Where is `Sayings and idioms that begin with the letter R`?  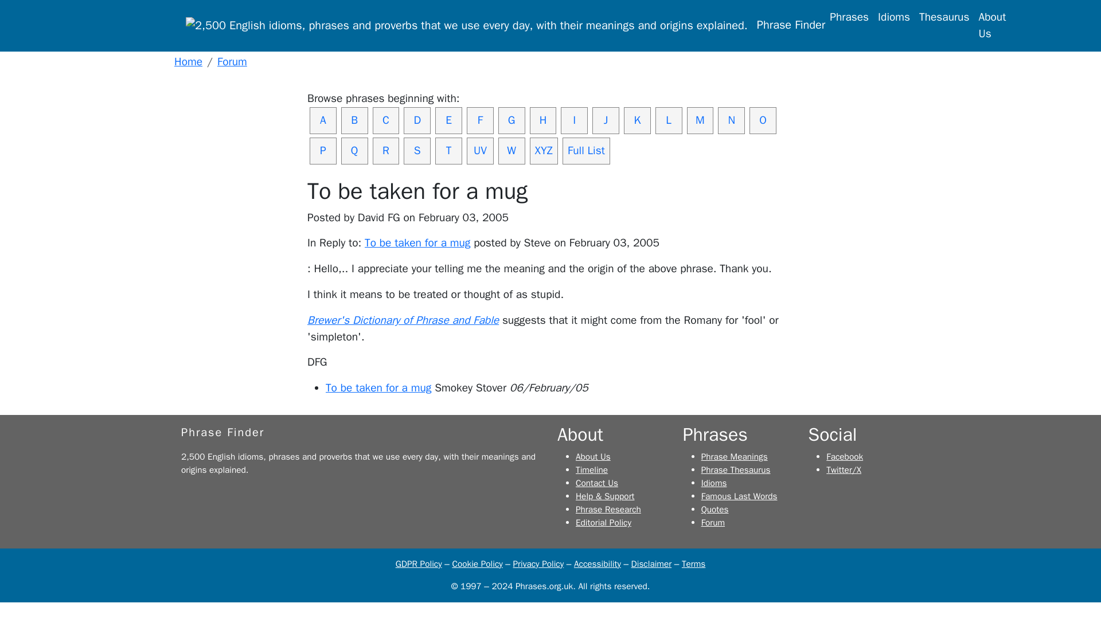 Sayings and idioms that begin with the letter R is located at coordinates (386, 151).